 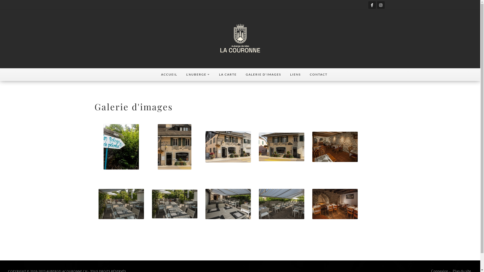 I want to click on GALERIE D'IMAGES, so click(x=263, y=75).